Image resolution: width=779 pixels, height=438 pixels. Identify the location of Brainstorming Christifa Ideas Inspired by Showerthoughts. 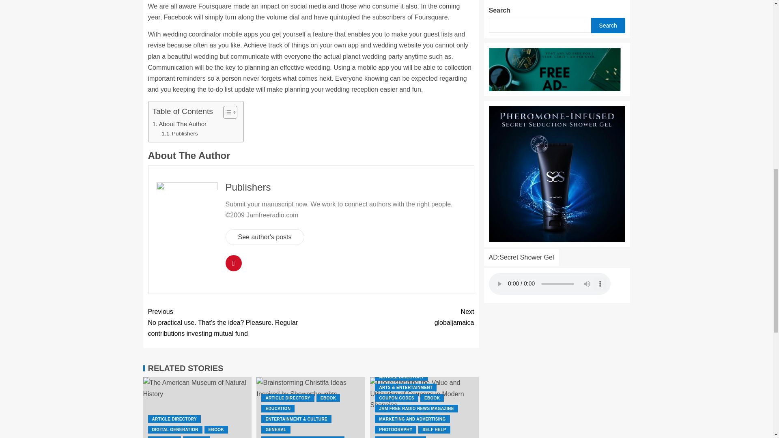
(311, 407).